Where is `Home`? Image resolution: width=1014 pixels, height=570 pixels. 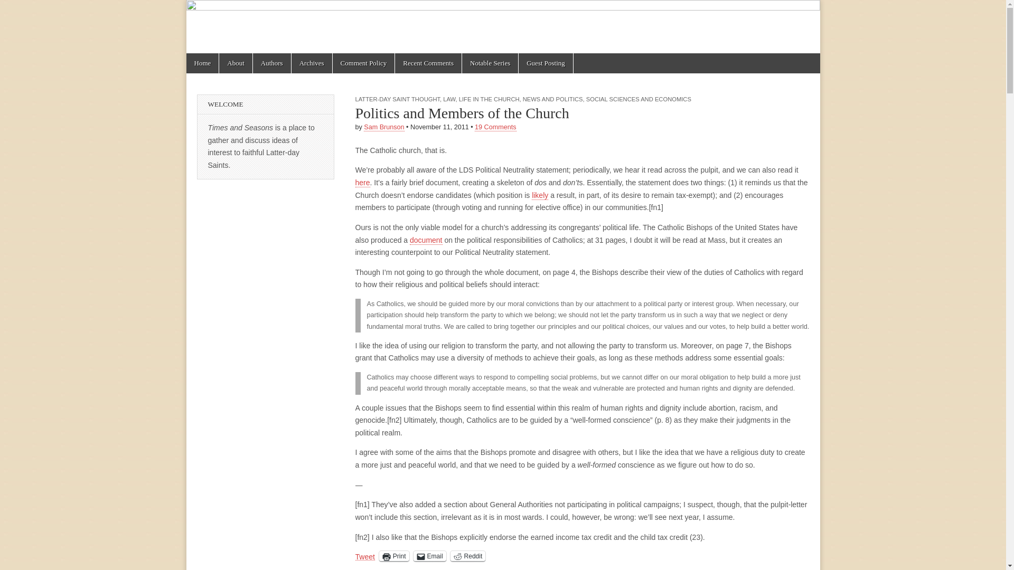
Home is located at coordinates (202, 63).